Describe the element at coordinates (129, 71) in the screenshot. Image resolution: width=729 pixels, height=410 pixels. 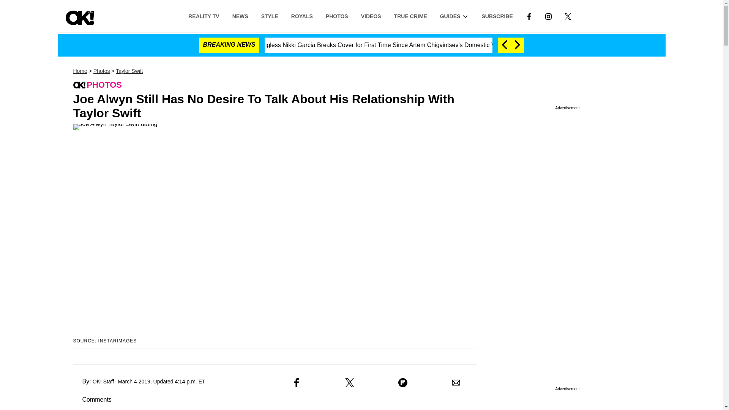
I see `Taylor Swift` at that location.